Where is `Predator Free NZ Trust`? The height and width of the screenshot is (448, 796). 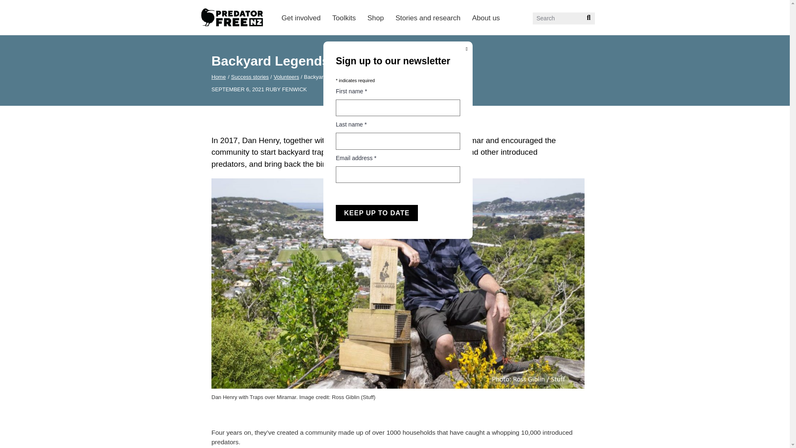
Predator Free NZ Trust is located at coordinates (239, 39).